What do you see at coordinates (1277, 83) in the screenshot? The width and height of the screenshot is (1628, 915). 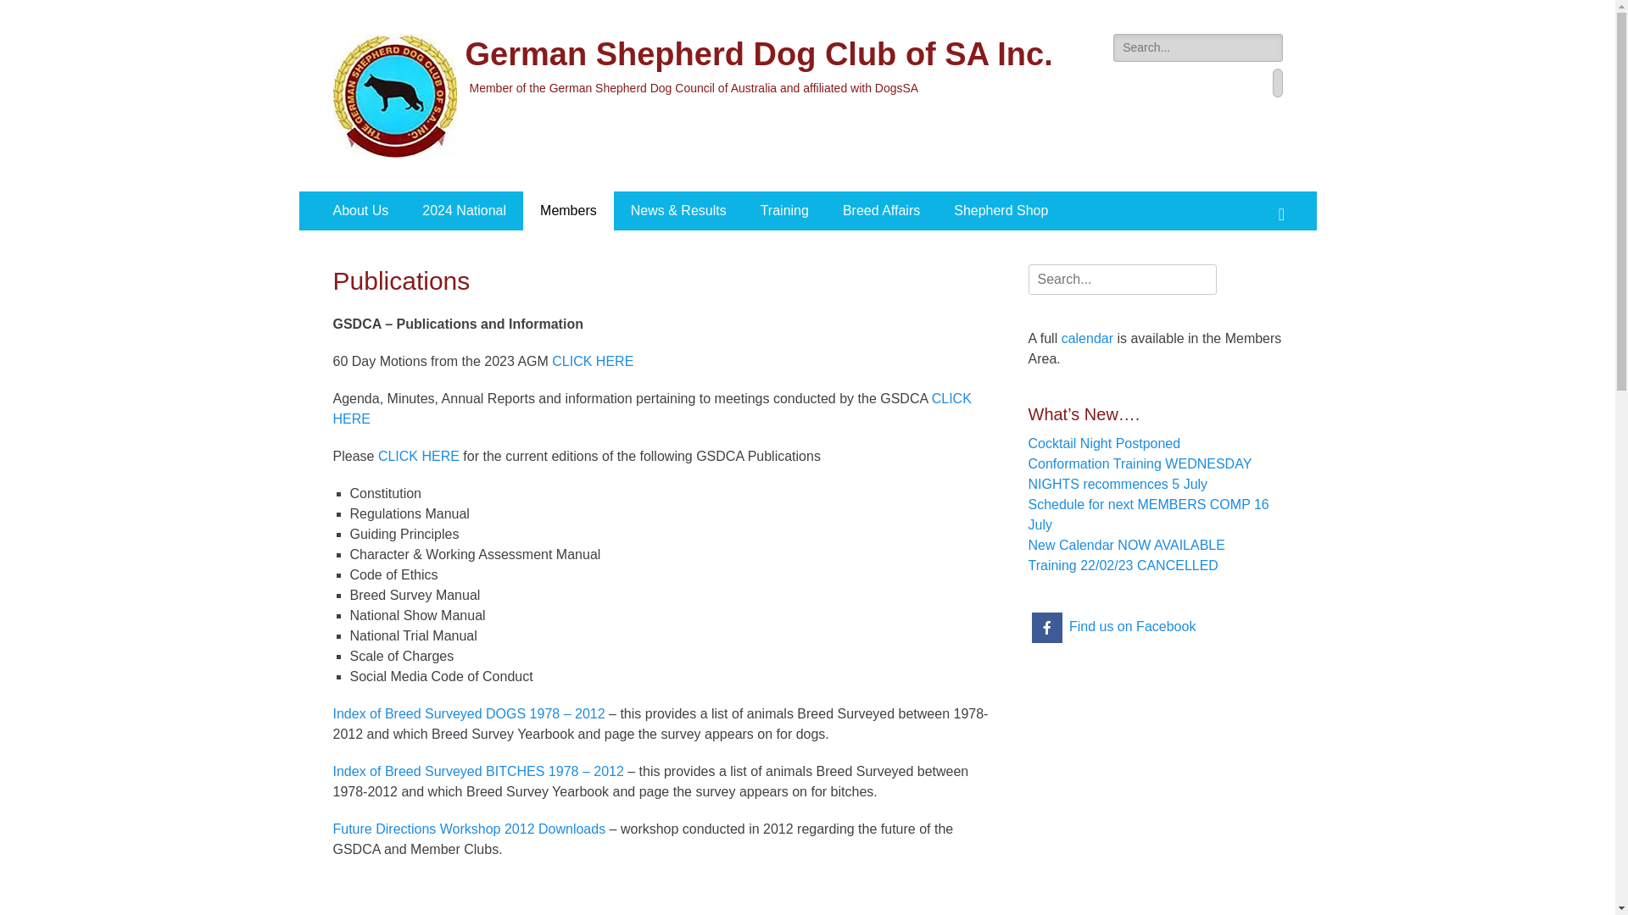 I see `Facebook` at bounding box center [1277, 83].